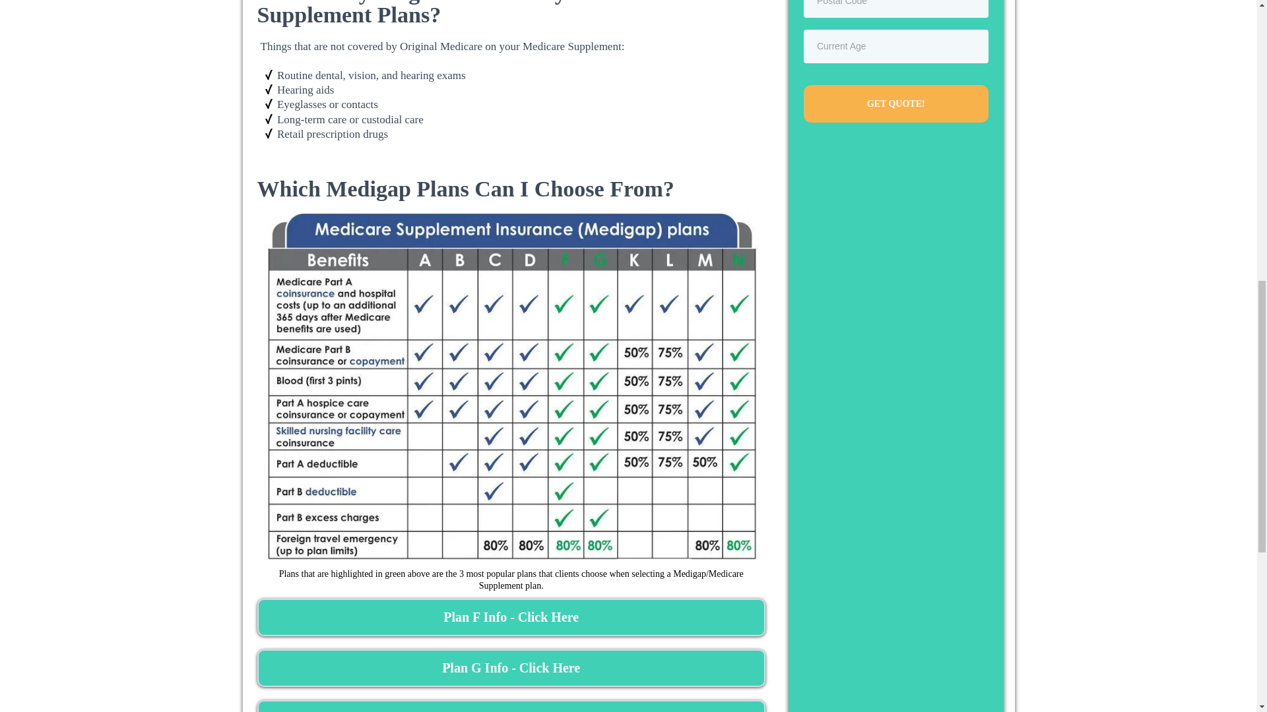 The height and width of the screenshot is (712, 1267). What do you see at coordinates (511, 617) in the screenshot?
I see `Plan F Info - Click Here` at bounding box center [511, 617].